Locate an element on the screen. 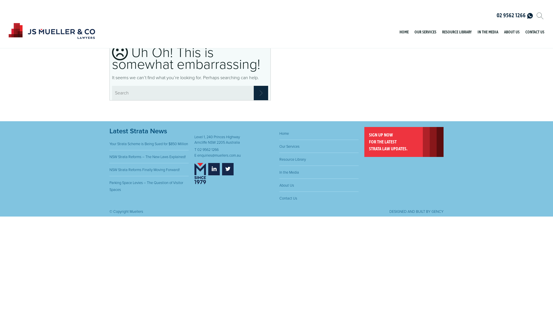 The height and width of the screenshot is (311, 553). In the Media is located at coordinates (289, 172).